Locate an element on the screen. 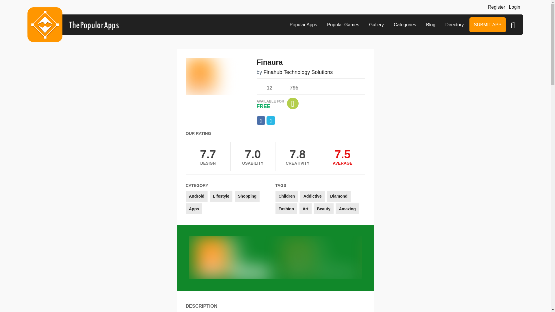 This screenshot has height=312, width=555. Beauty is located at coordinates (323, 209).